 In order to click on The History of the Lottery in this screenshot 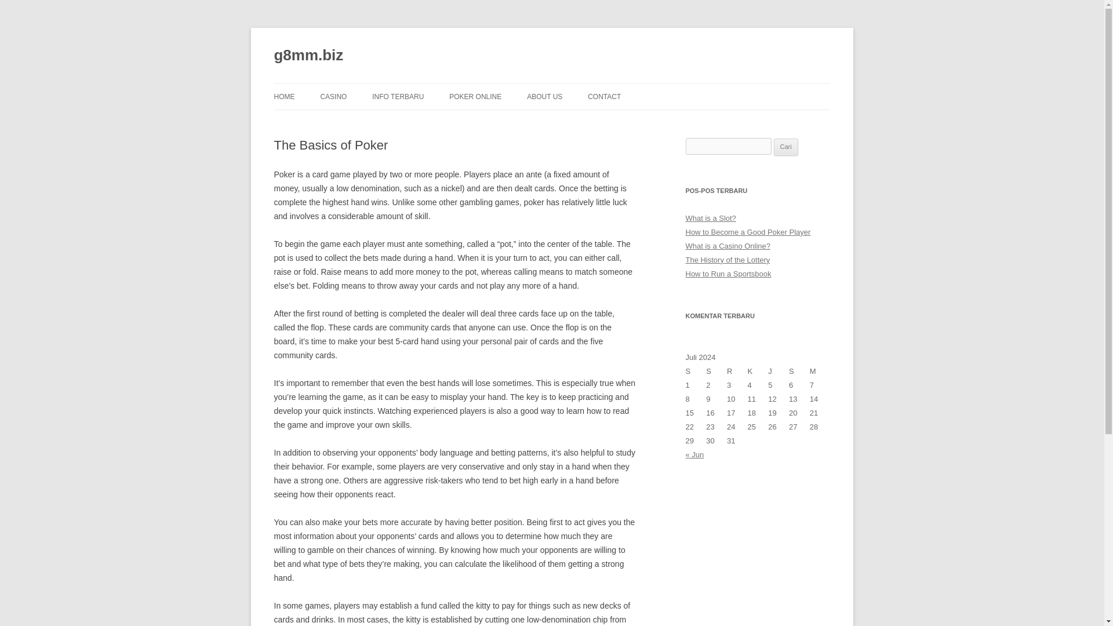, I will do `click(728, 260)`.